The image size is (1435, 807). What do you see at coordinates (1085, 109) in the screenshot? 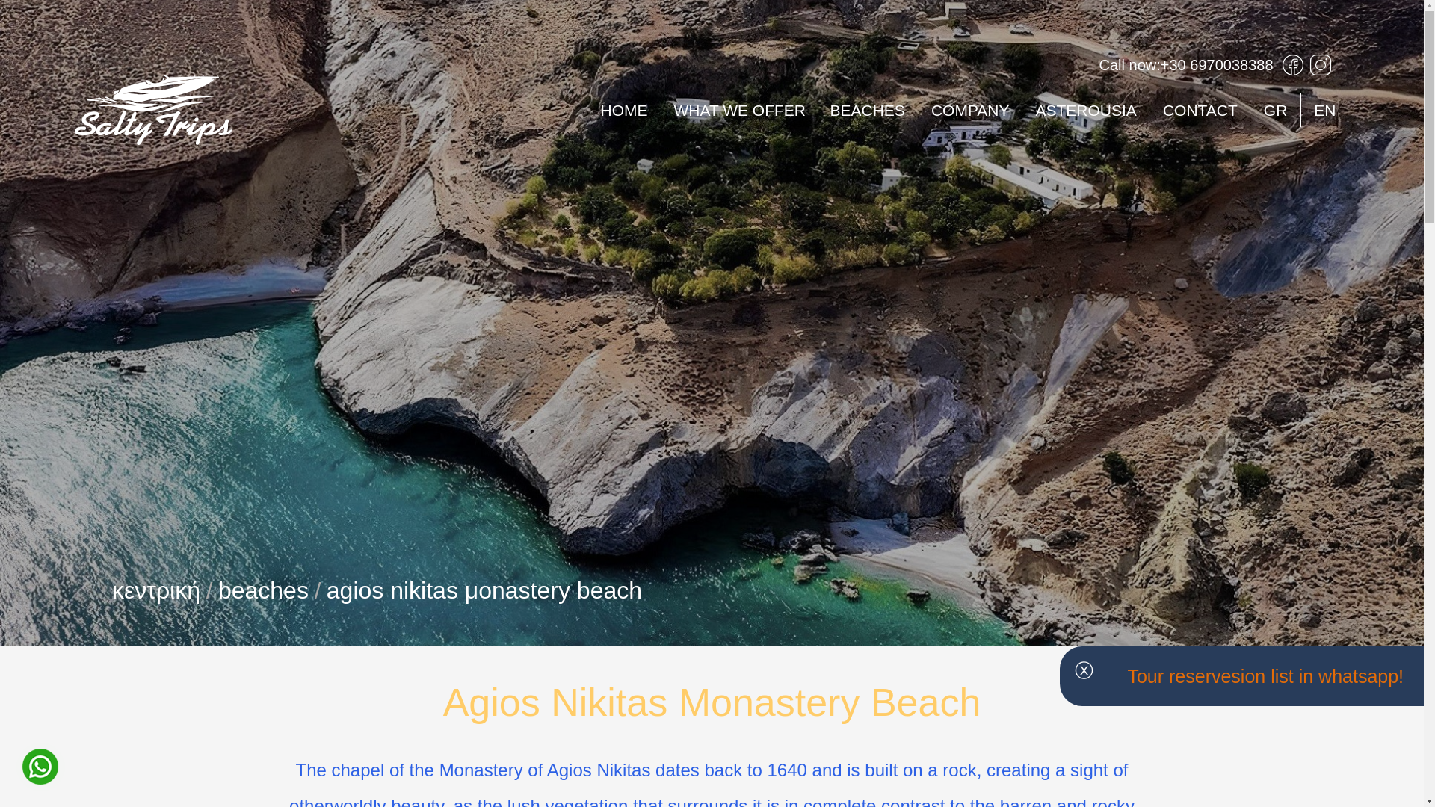
I see `ASTEROUSIA` at bounding box center [1085, 109].